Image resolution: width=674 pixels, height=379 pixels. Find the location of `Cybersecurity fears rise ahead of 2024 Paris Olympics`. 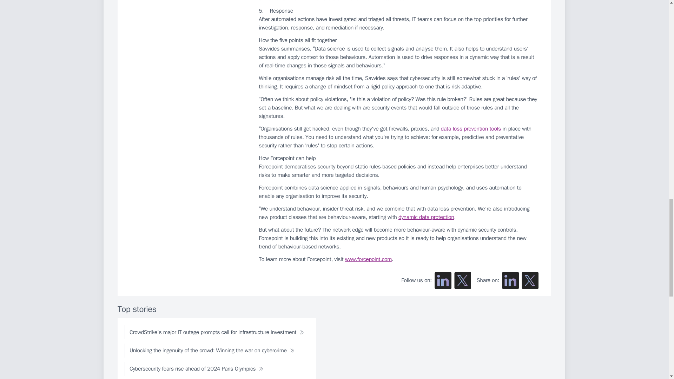

Cybersecurity fears rise ahead of 2024 Paris Olympics is located at coordinates (197, 369).